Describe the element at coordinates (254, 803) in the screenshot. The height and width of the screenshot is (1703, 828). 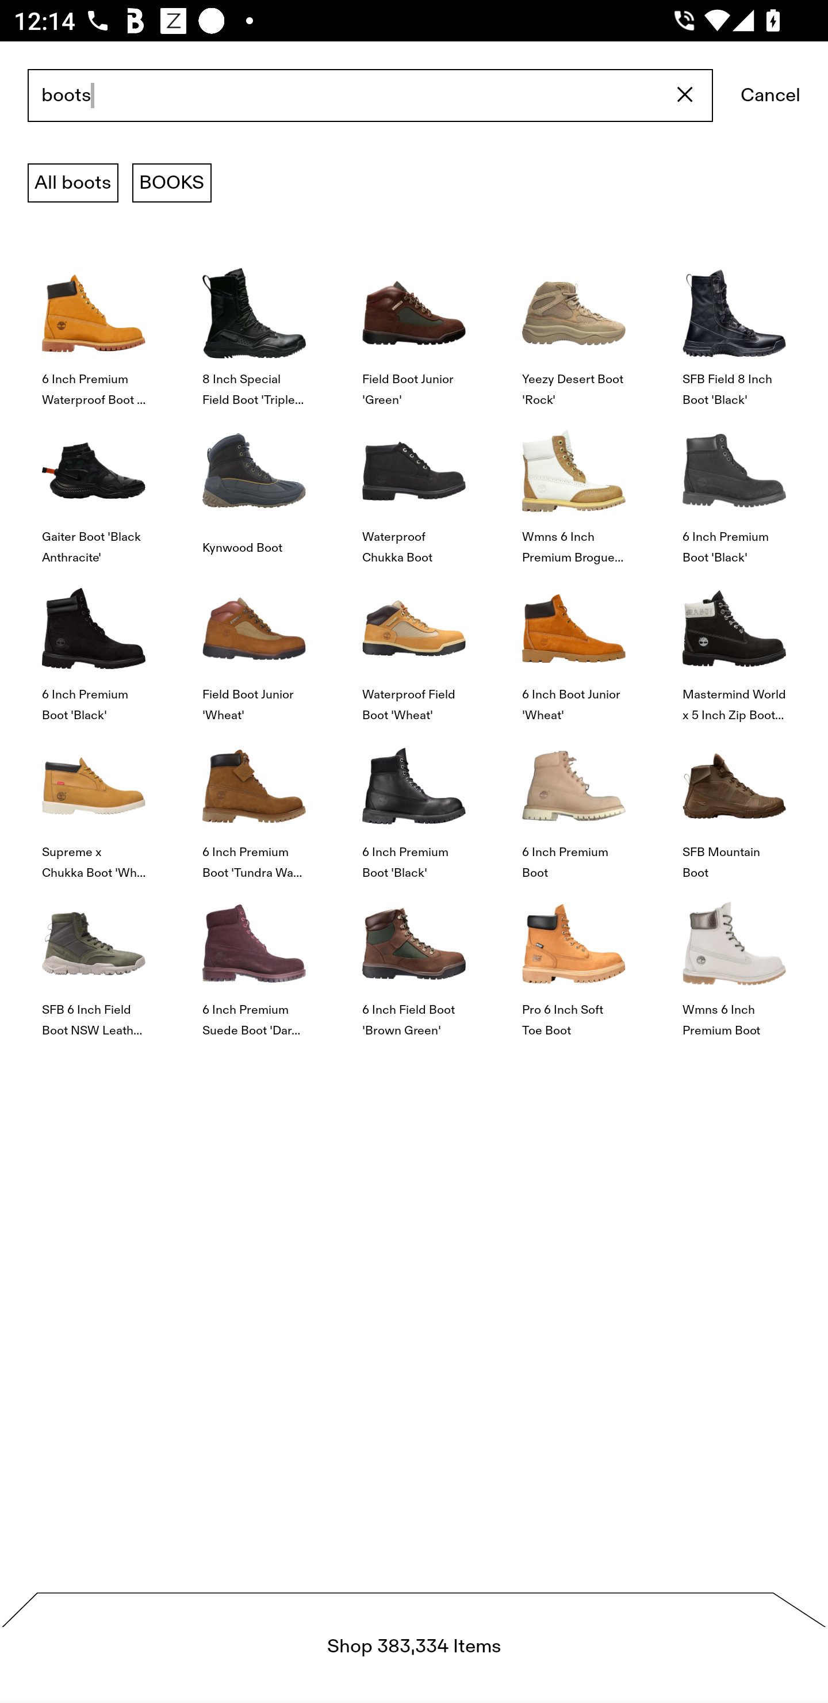
I see `6 Inch Premium Boot 'Tundra Waterbuck'` at that location.